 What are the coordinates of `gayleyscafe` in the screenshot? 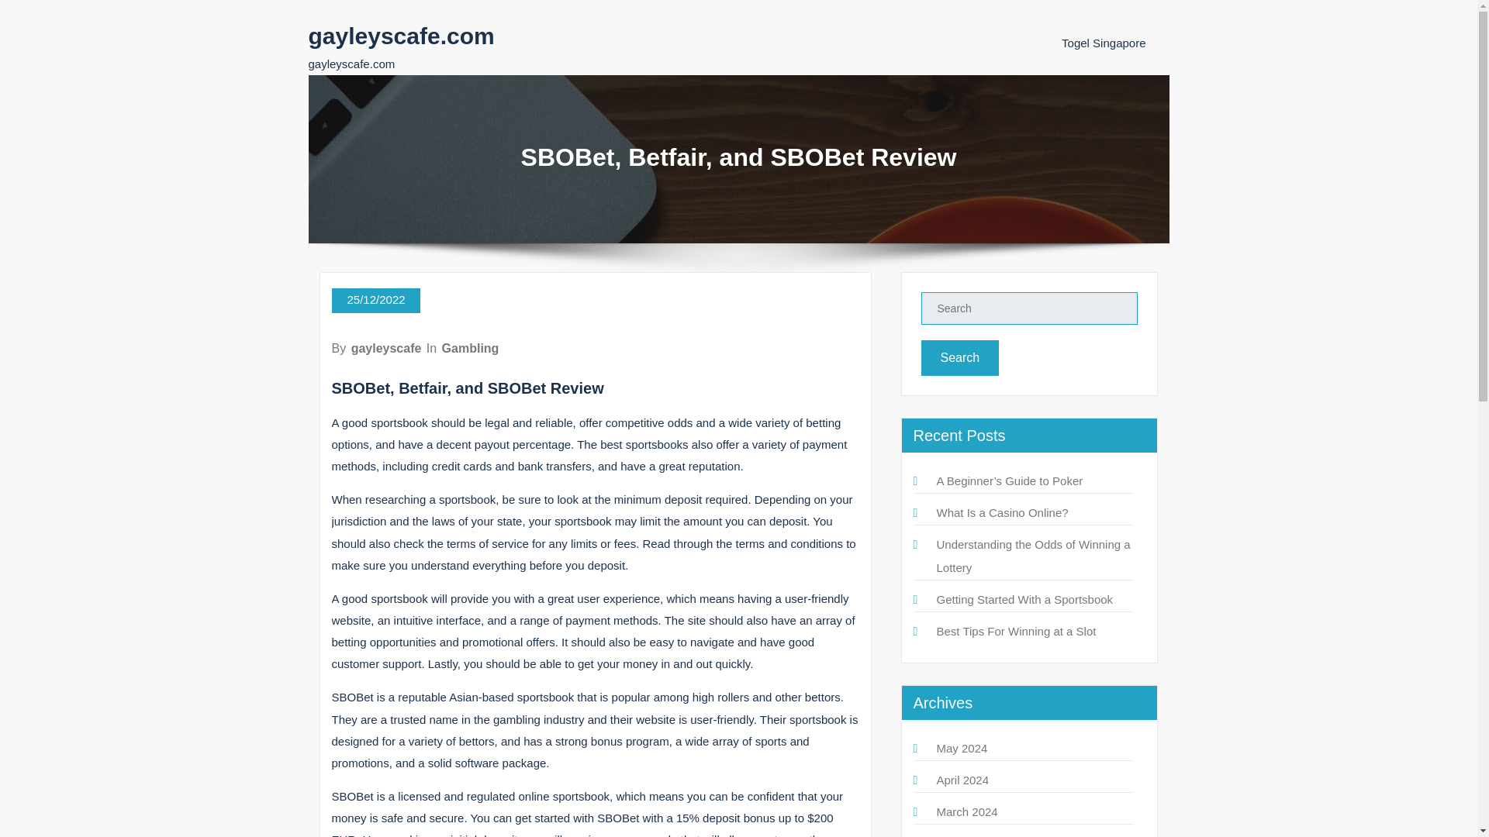 It's located at (386, 347).